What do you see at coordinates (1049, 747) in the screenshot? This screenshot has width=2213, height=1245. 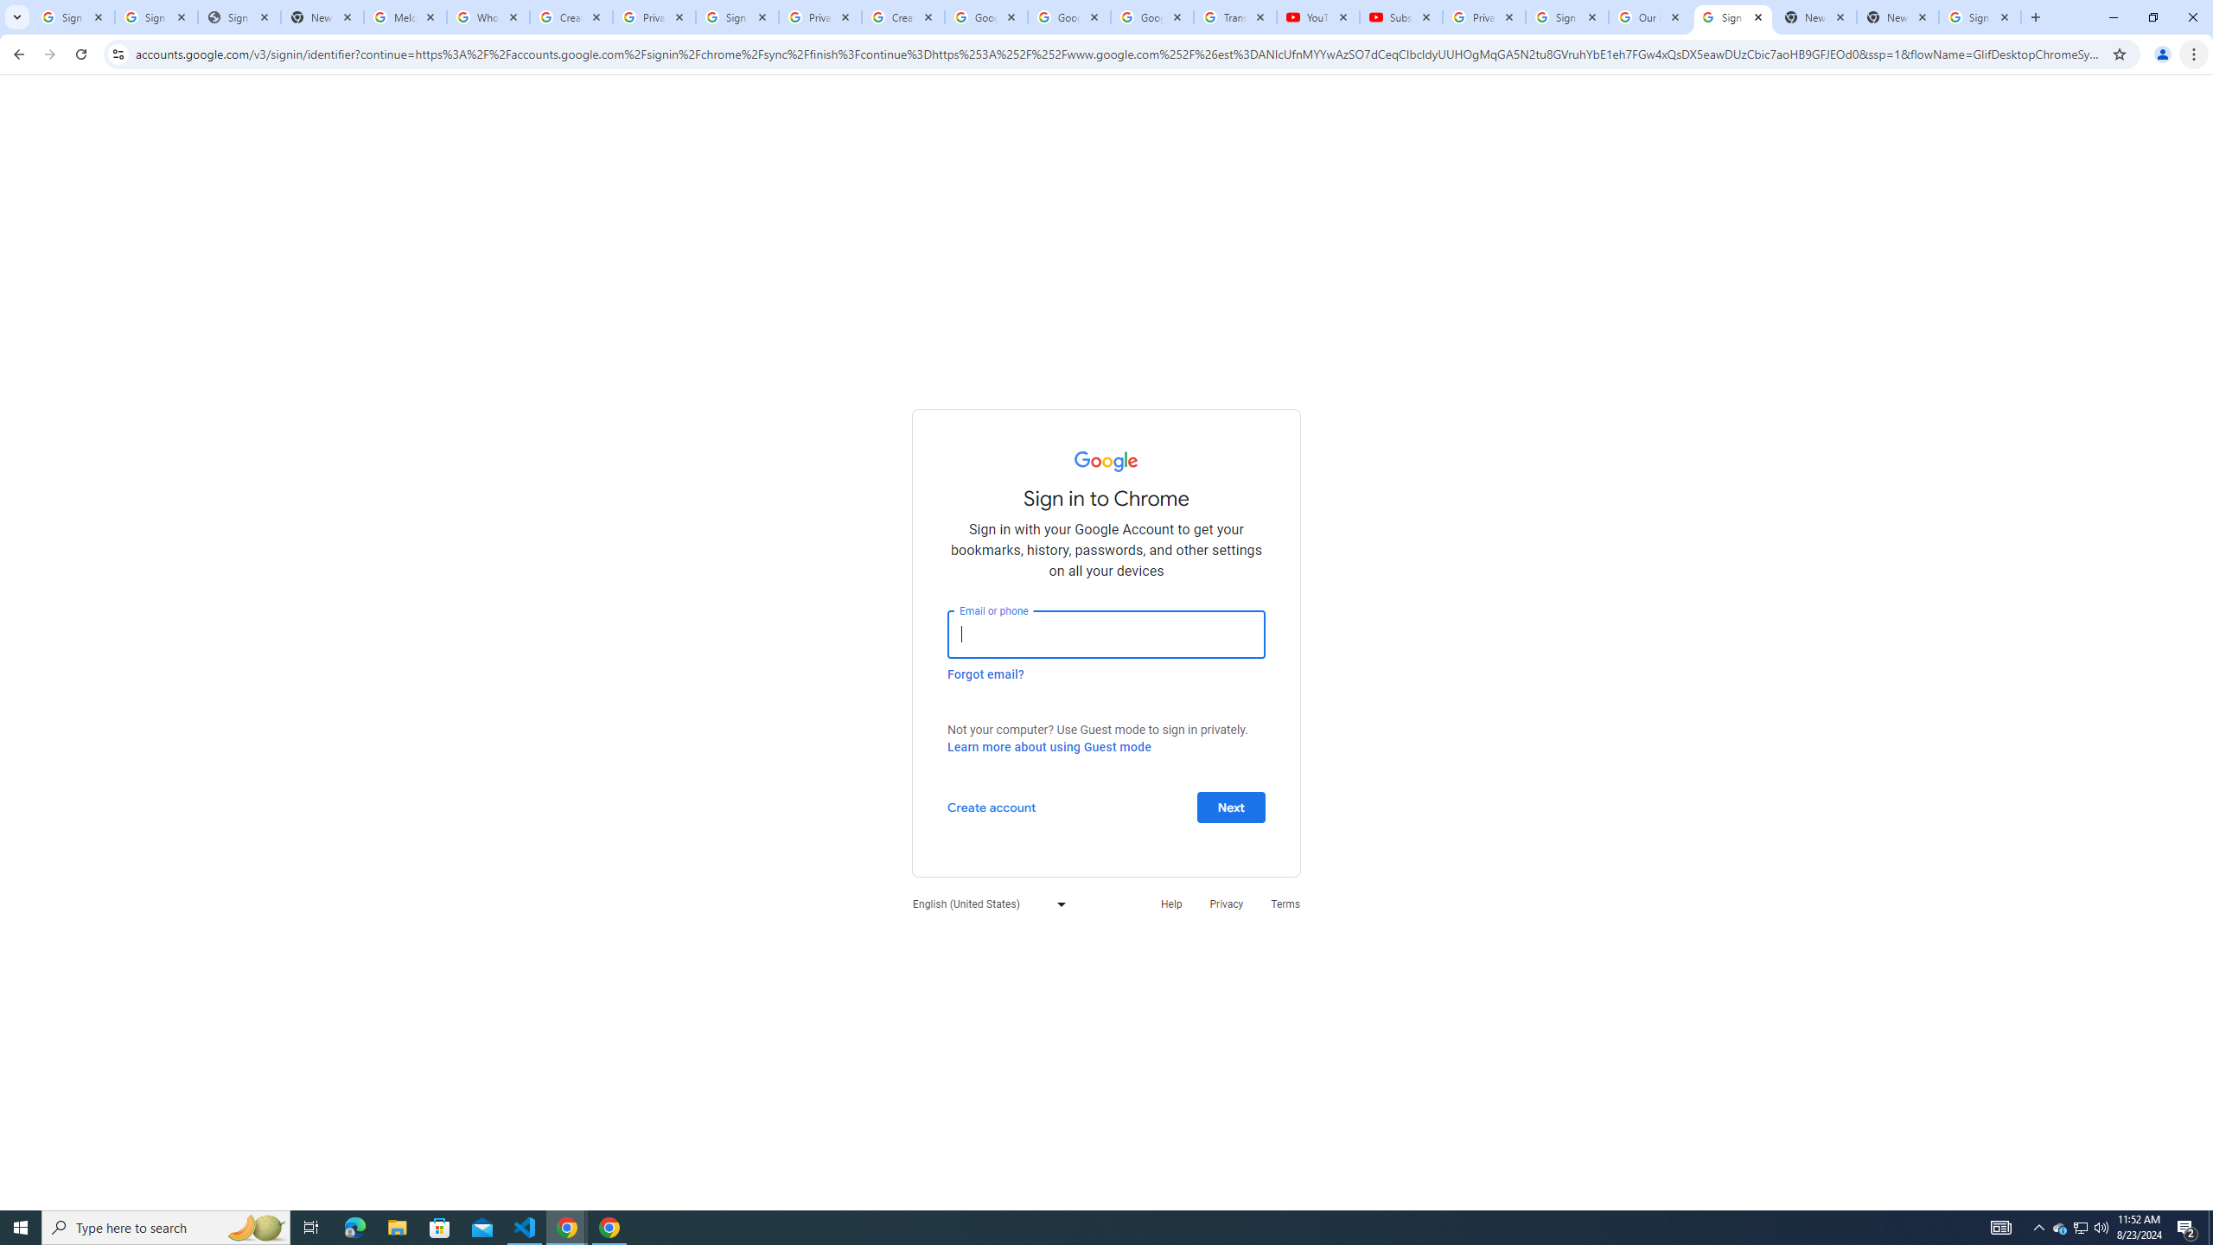 I see `Learn more about using Guest mode` at bounding box center [1049, 747].